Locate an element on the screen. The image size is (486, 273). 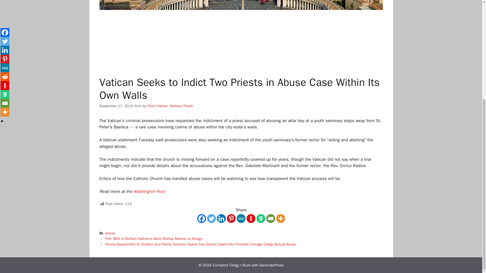
MeWe is located at coordinates (241, 218).